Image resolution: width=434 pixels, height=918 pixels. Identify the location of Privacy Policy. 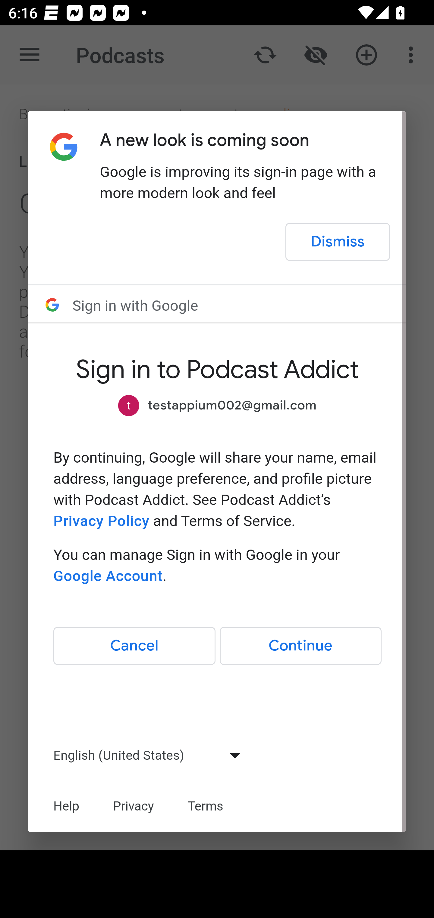
(101, 521).